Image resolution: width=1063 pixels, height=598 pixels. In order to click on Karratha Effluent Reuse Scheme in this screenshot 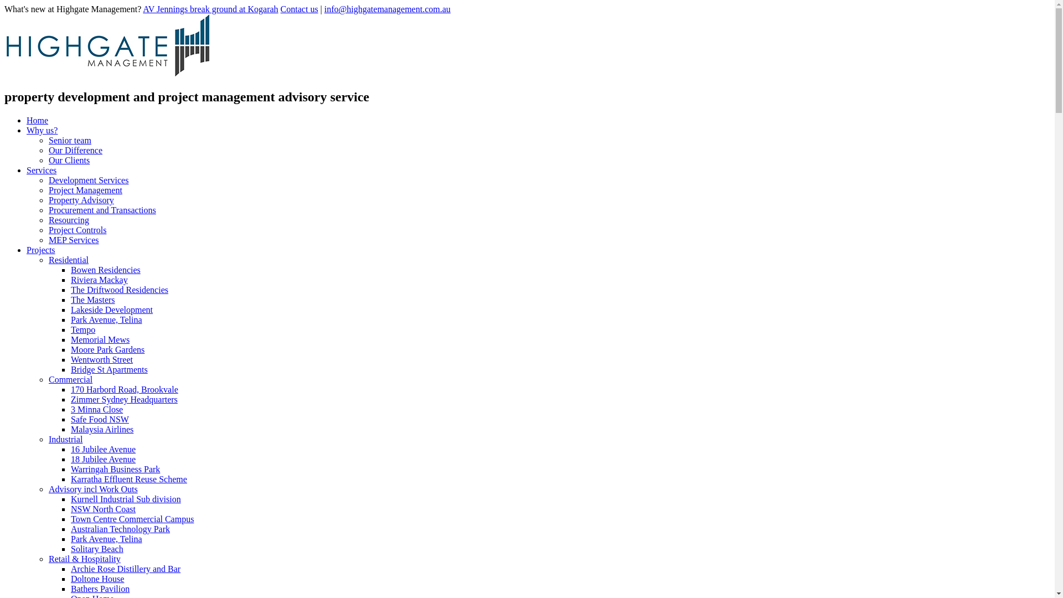, I will do `click(129, 480)`.